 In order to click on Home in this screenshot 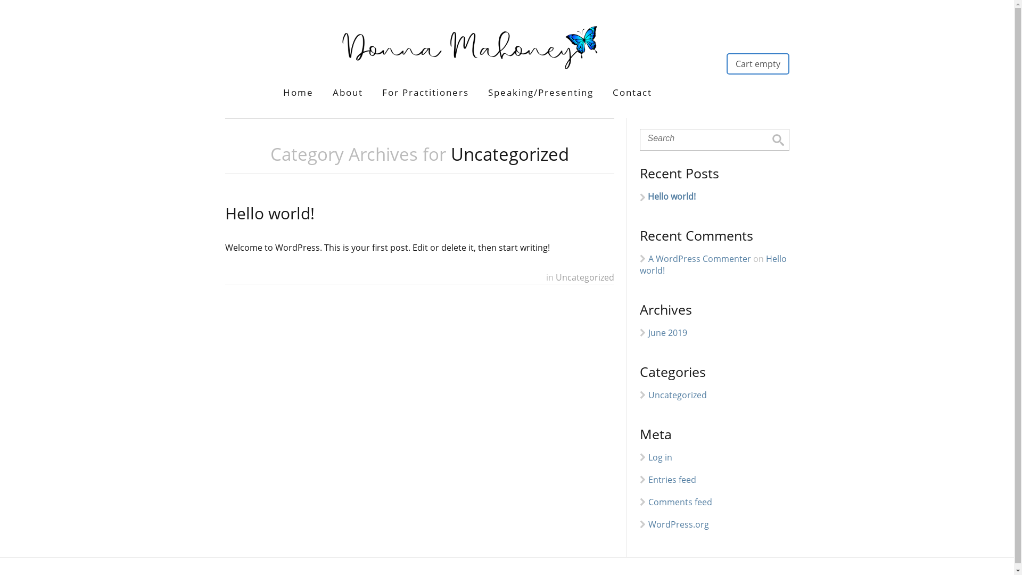, I will do `click(298, 93)`.